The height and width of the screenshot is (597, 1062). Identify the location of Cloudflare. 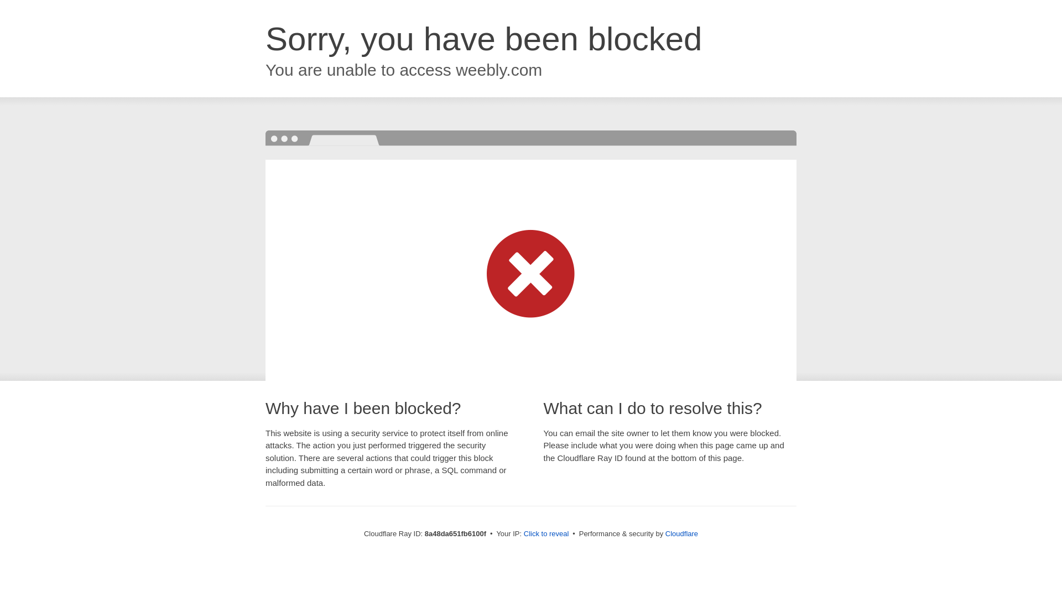
(681, 533).